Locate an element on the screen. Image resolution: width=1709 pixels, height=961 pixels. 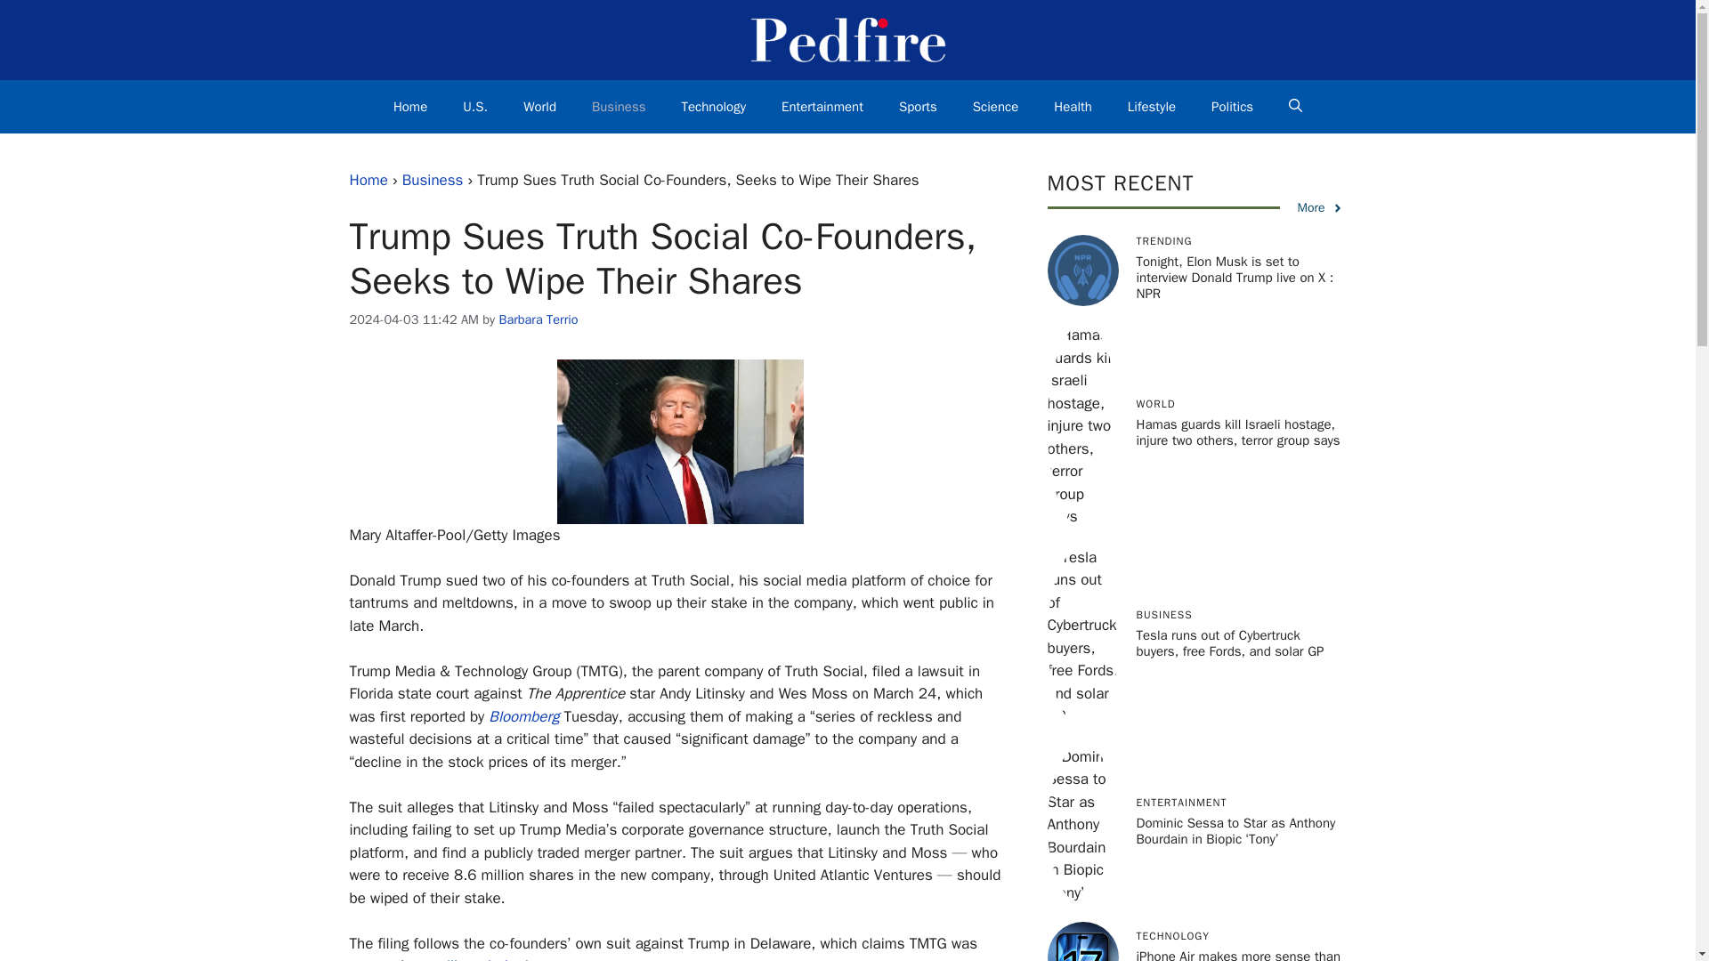
View all posts by Barbara Terrio is located at coordinates (538, 319).